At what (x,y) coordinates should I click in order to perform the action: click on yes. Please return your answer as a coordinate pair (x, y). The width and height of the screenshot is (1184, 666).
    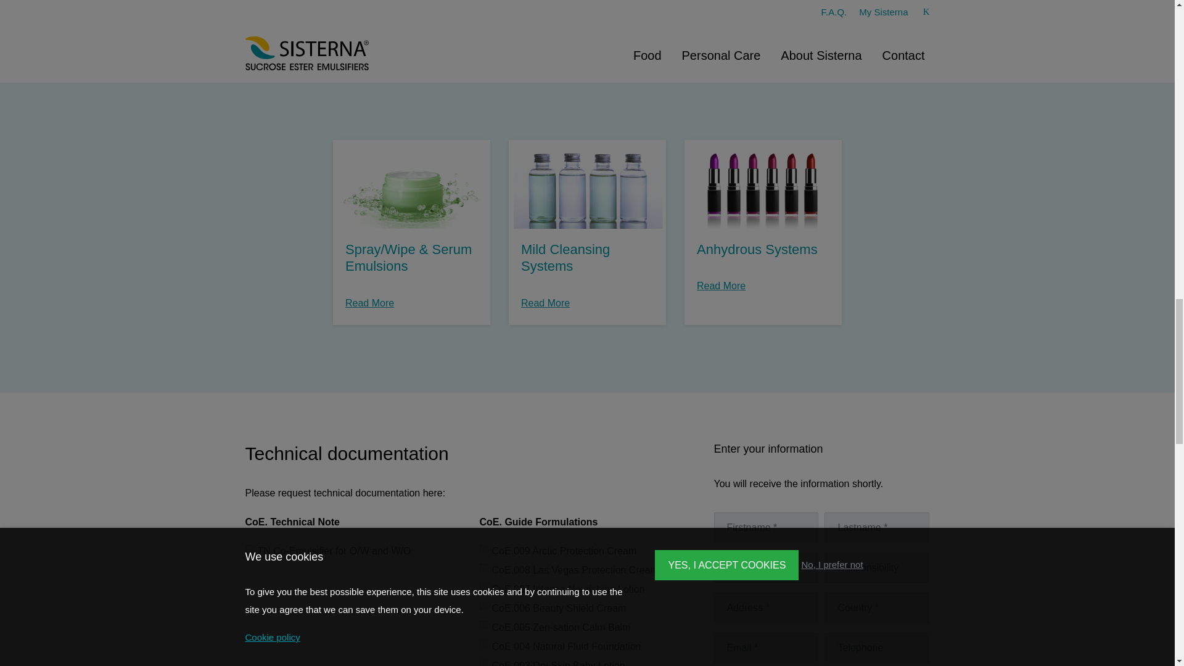
    Looking at the image, I should click on (483, 624).